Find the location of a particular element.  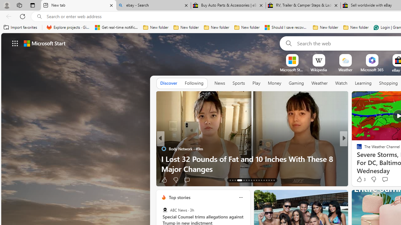

Should I save recovered Word documents? - Microsoft Support is located at coordinates (286, 27).